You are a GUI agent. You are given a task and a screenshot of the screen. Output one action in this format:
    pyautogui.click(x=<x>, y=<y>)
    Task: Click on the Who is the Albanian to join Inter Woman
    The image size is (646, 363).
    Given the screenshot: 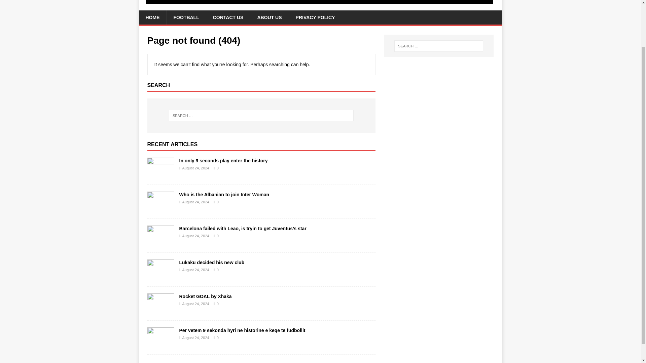 What is the action you would take?
    pyautogui.click(x=224, y=195)
    